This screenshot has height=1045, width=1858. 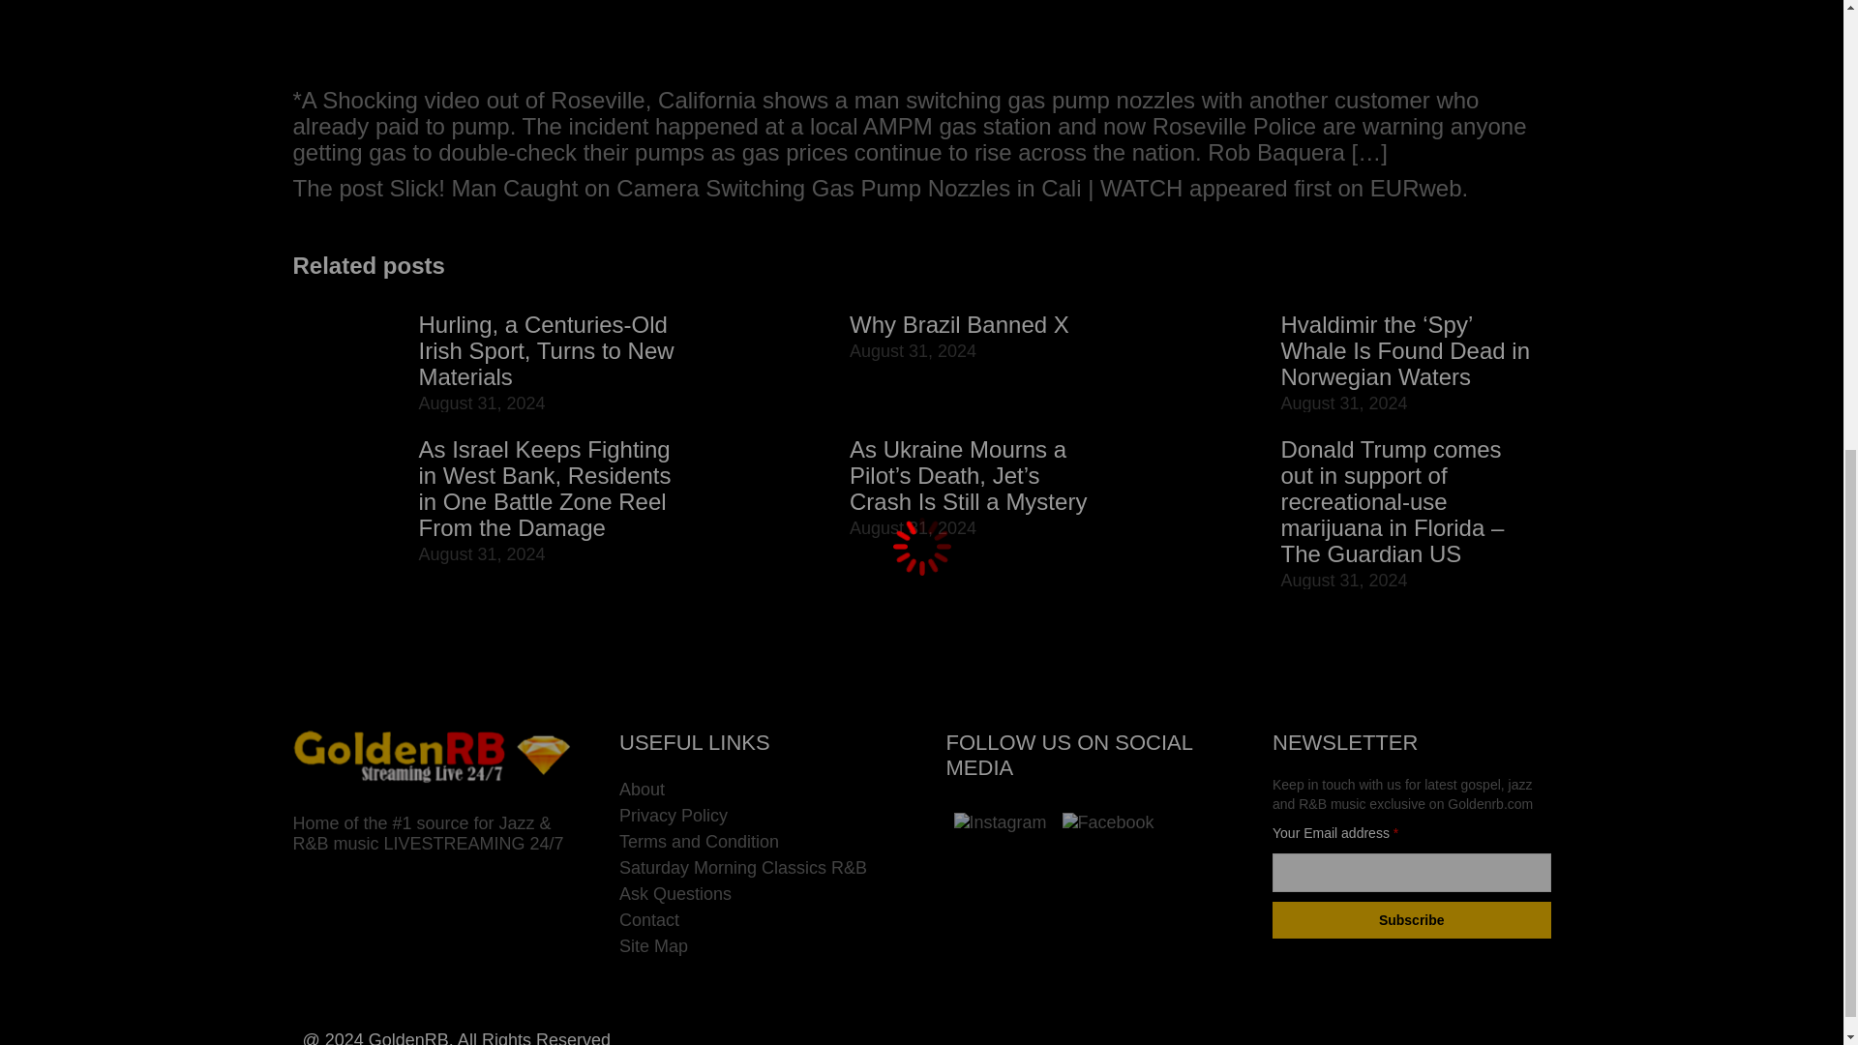 What do you see at coordinates (959, 323) in the screenshot?
I see `Why Brazil Banned X` at bounding box center [959, 323].